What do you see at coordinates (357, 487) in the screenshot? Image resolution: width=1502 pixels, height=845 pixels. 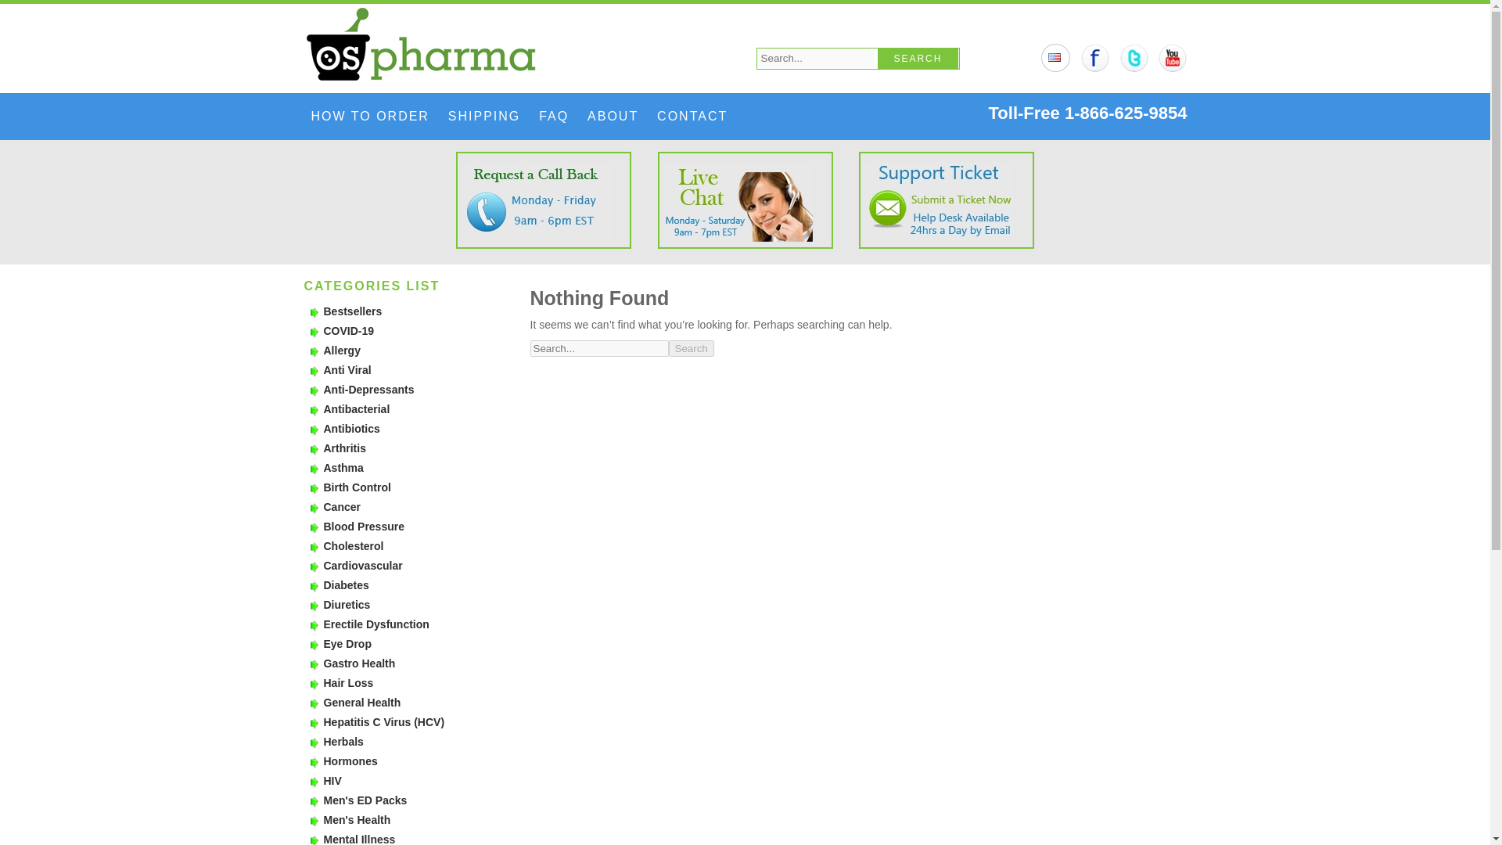 I see `Birth Control` at bounding box center [357, 487].